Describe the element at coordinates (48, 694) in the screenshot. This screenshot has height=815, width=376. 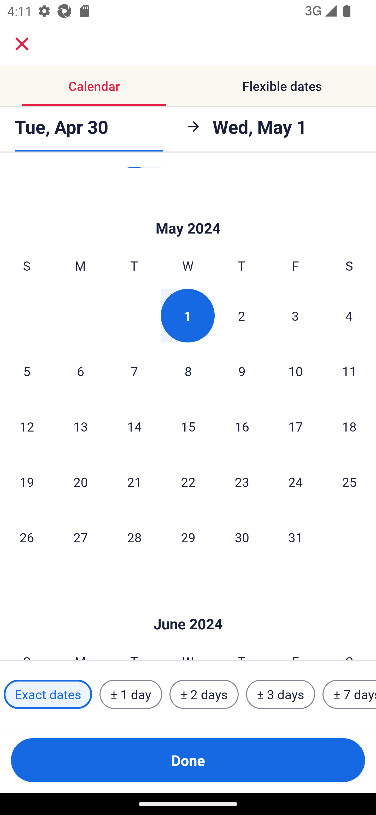
I see `Exact dates` at that location.